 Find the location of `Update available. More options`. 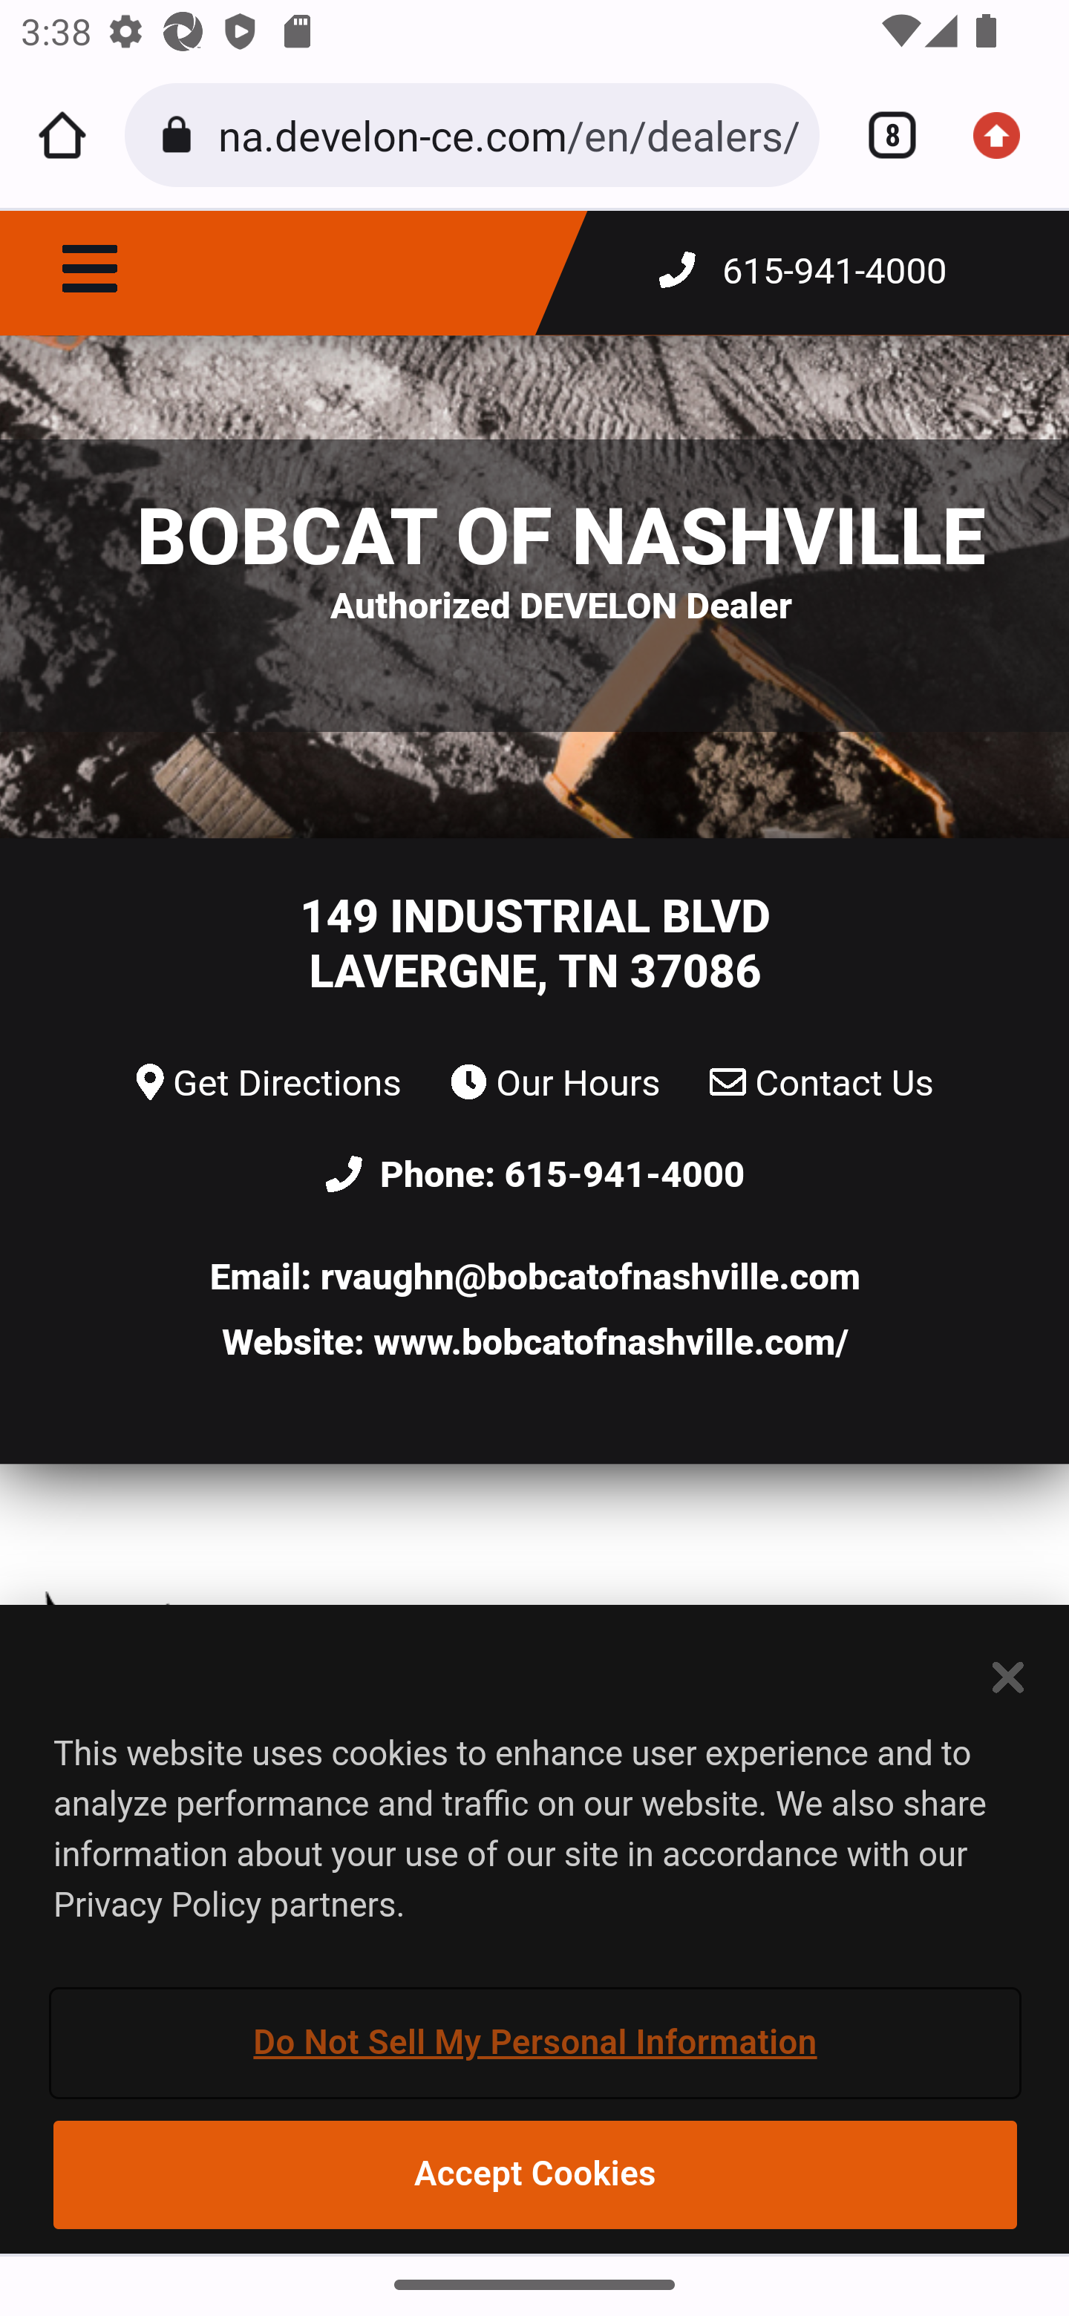

Update available. More options is located at coordinates (1007, 135).